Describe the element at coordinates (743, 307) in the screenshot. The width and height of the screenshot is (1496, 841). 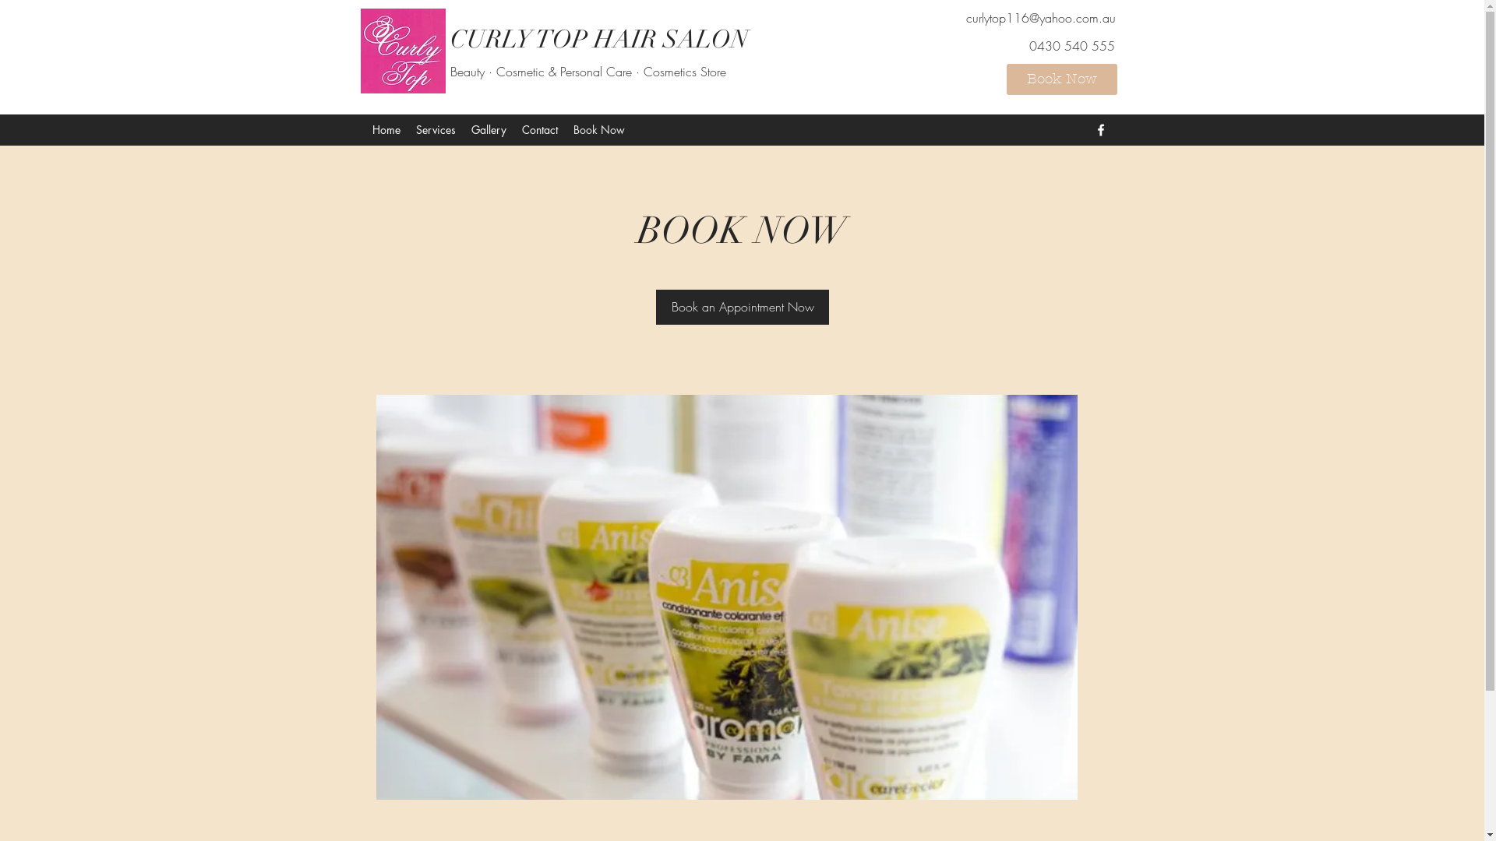
I see `Book an Appointment Now` at that location.